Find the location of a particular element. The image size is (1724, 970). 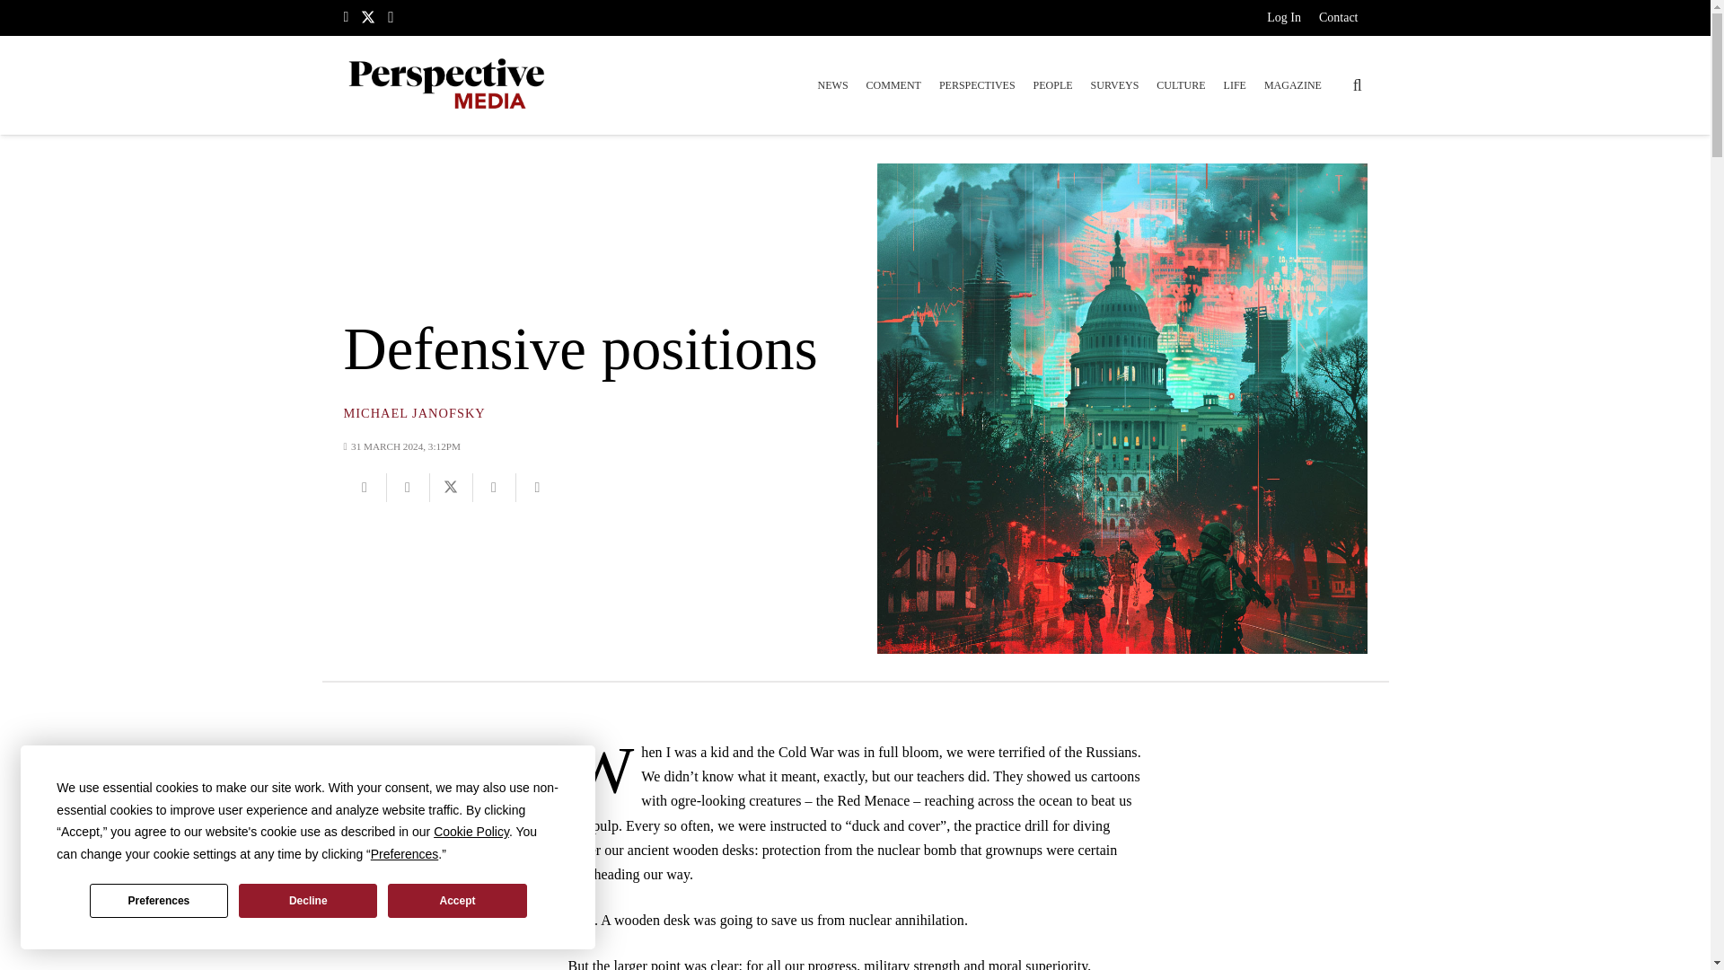

LIFE is located at coordinates (1235, 84).